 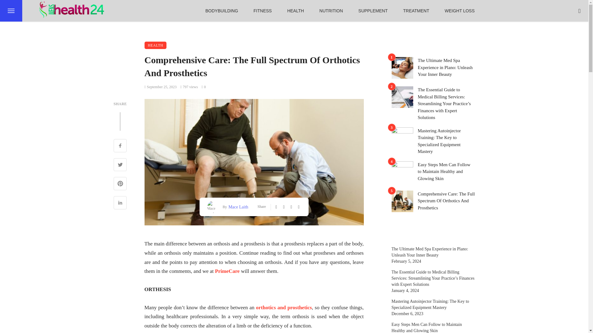 What do you see at coordinates (204, 87) in the screenshot?
I see `0 Comments` at bounding box center [204, 87].